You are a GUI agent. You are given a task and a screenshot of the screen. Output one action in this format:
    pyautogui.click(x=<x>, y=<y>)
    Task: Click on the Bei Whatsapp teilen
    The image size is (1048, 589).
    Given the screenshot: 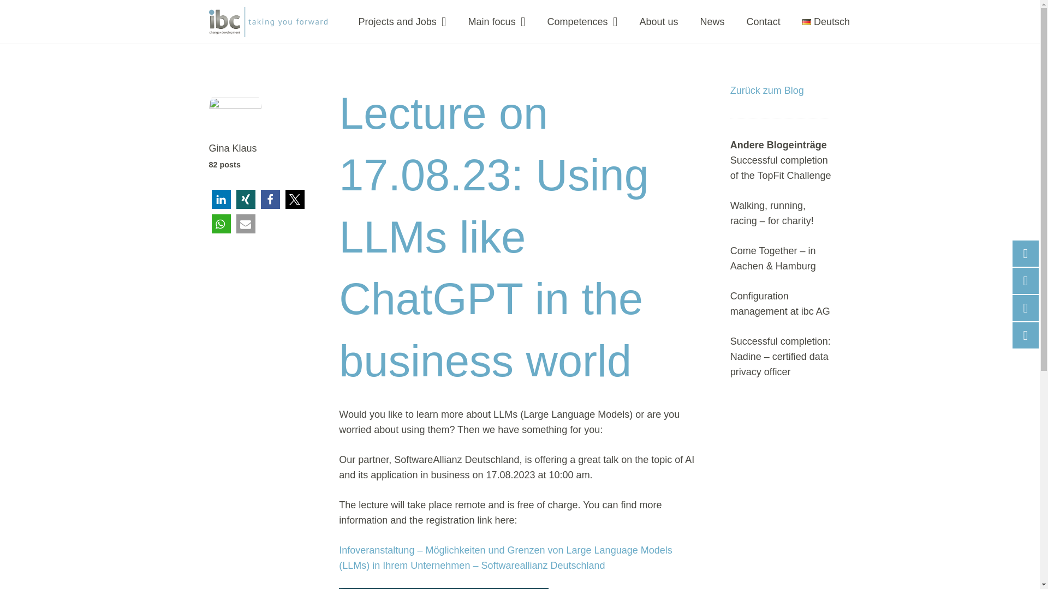 What is the action you would take?
    pyautogui.click(x=221, y=224)
    